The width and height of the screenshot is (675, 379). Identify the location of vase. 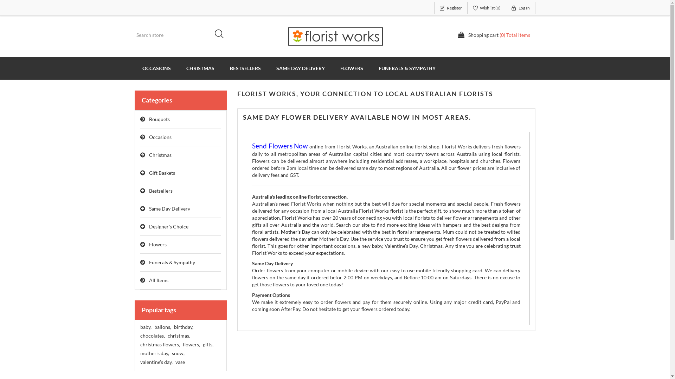
(180, 362).